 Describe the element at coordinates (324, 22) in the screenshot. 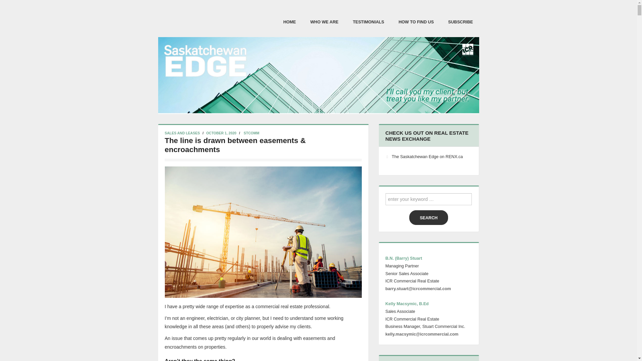

I see `WHO WE ARE` at that location.